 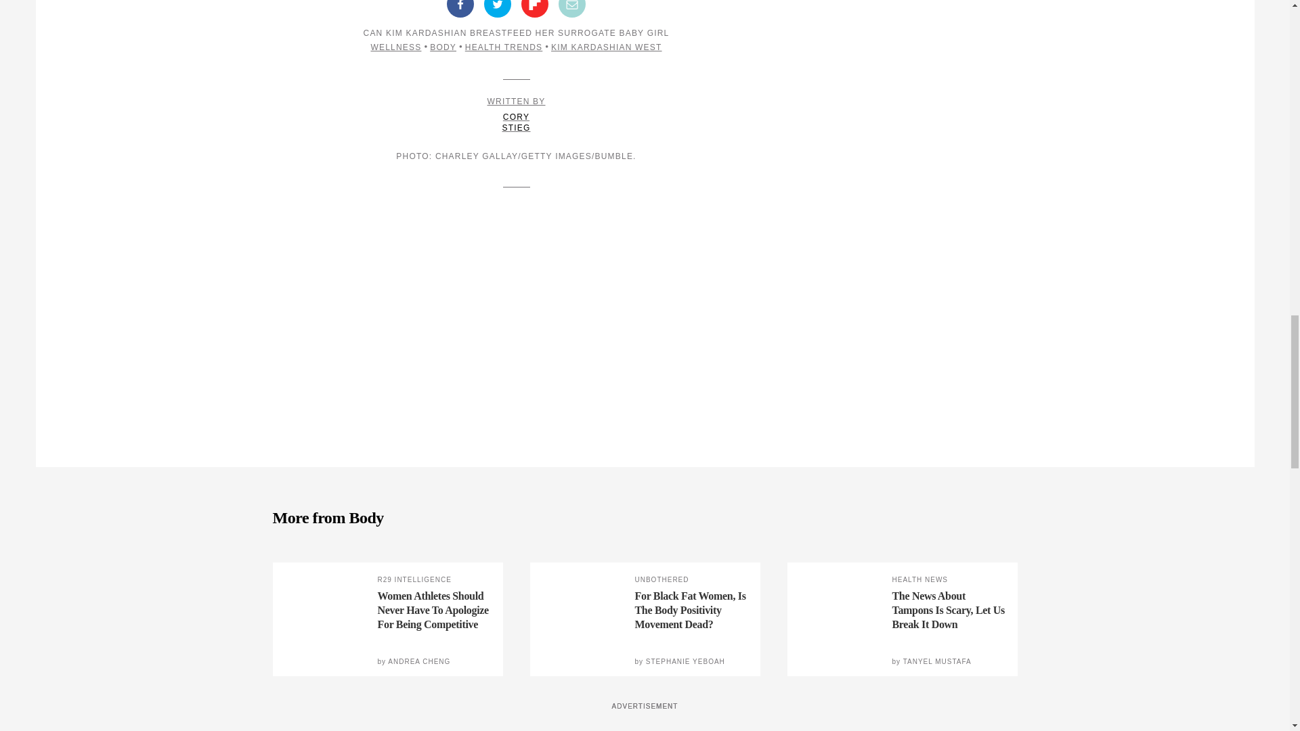 I want to click on KIM KARDASHIAN WEST, so click(x=607, y=47).